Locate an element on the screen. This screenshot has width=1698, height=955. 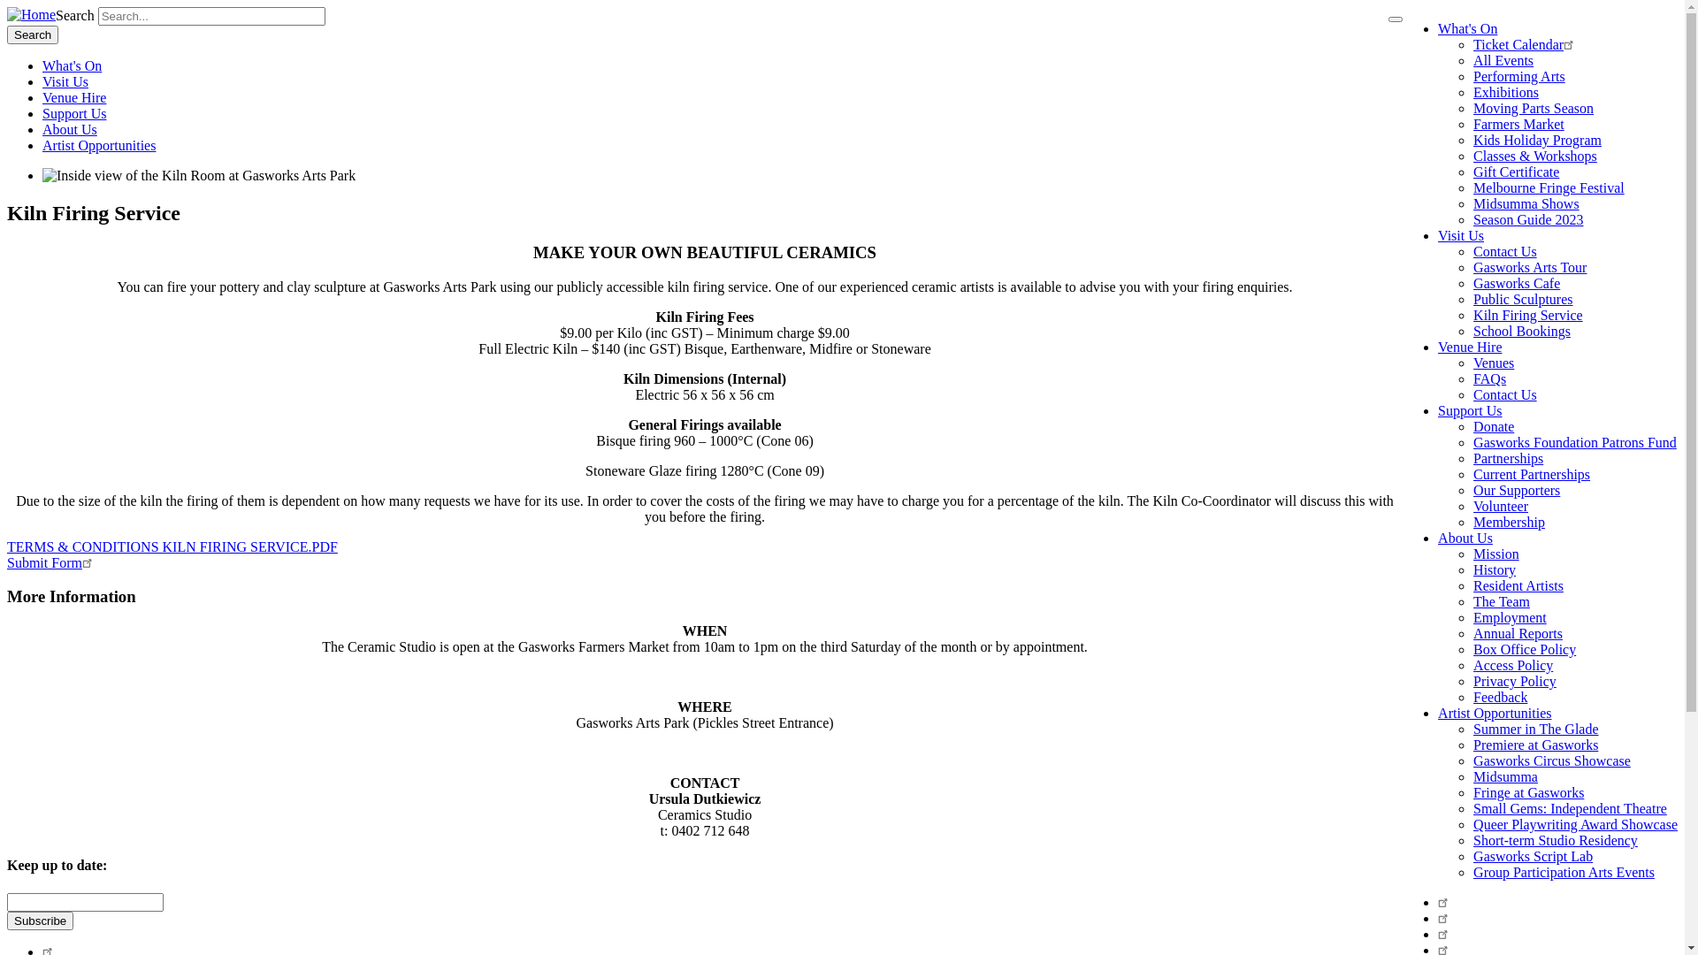
Gasworks Cafe is located at coordinates (1517, 283).